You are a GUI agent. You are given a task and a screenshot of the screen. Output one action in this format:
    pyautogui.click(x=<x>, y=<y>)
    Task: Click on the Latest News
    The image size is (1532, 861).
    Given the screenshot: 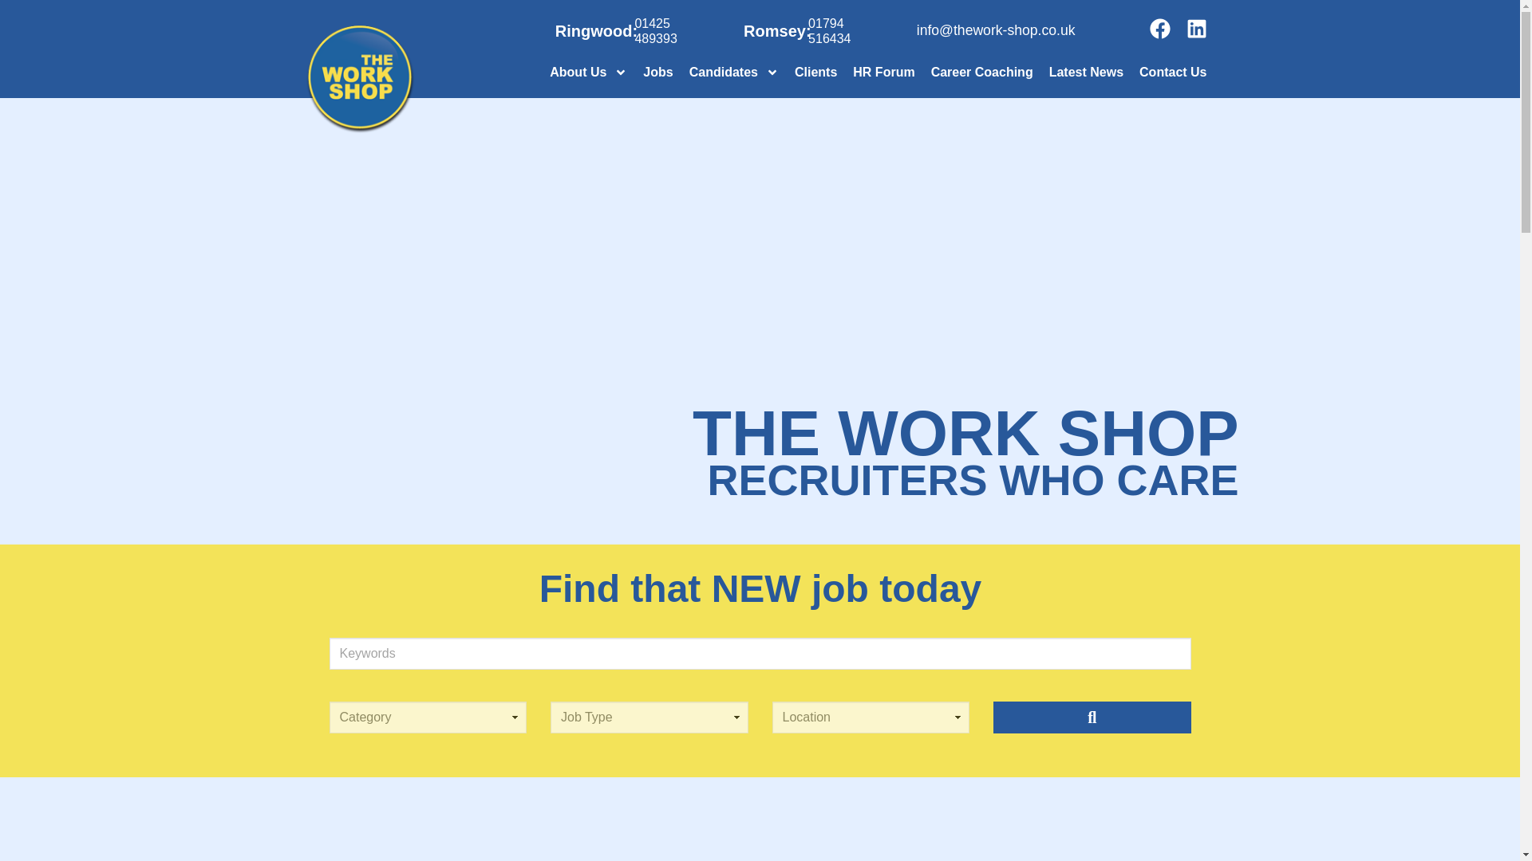 What is the action you would take?
    pyautogui.click(x=1087, y=73)
    